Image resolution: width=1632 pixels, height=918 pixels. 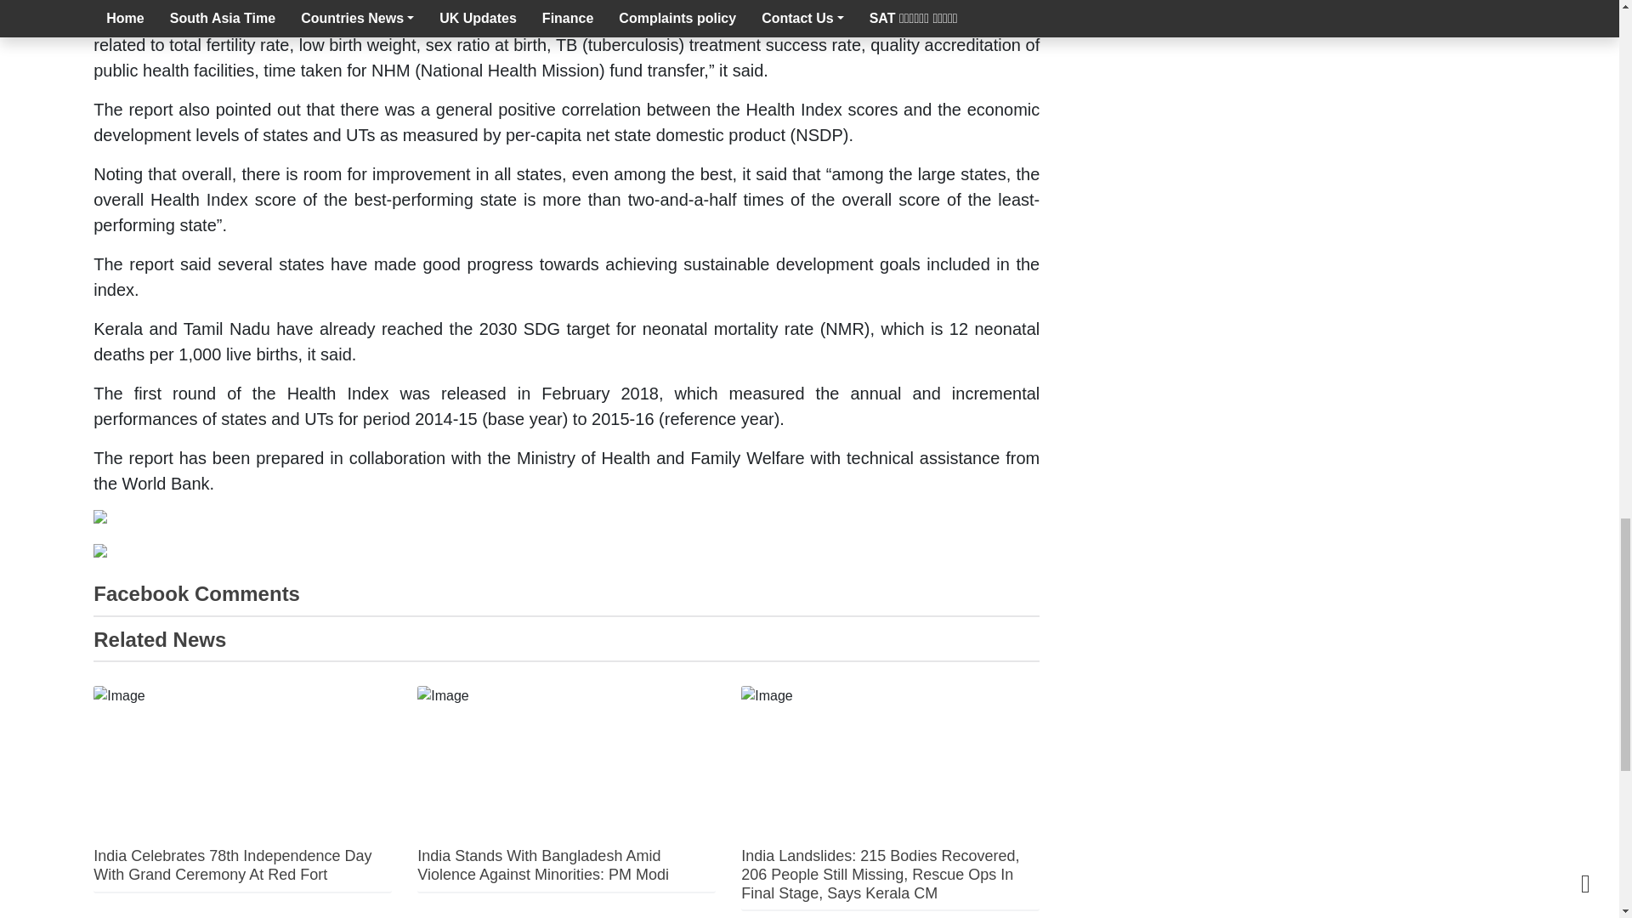 I want to click on Related News, so click(x=160, y=639).